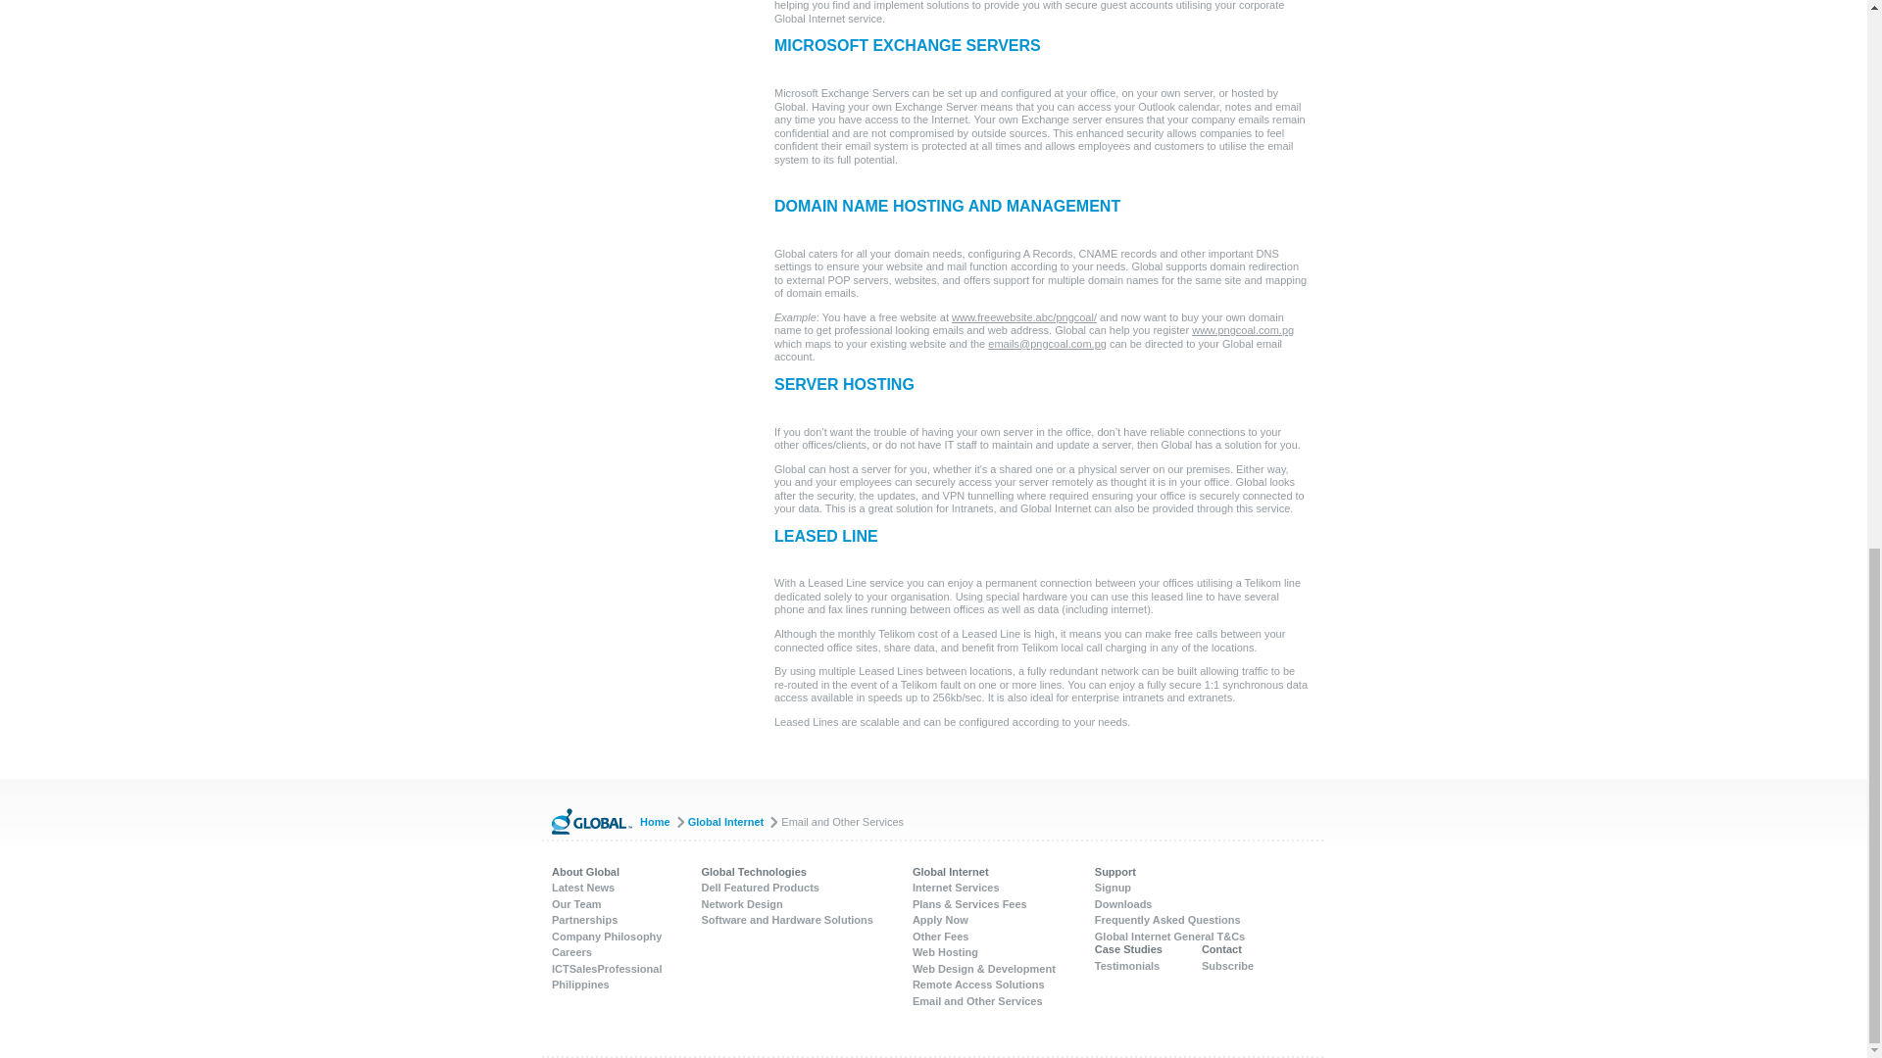 The image size is (1882, 1058). What do you see at coordinates (733, 821) in the screenshot?
I see `Global Internet` at bounding box center [733, 821].